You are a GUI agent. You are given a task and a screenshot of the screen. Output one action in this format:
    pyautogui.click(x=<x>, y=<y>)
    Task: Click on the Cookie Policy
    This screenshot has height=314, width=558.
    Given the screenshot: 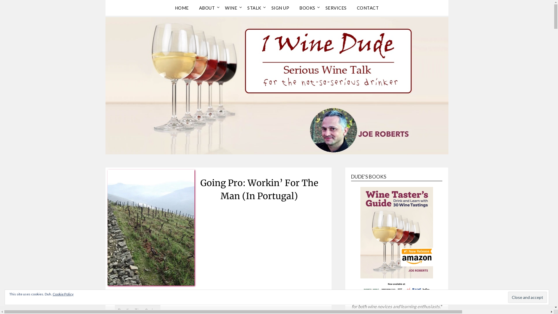 What is the action you would take?
    pyautogui.click(x=63, y=294)
    